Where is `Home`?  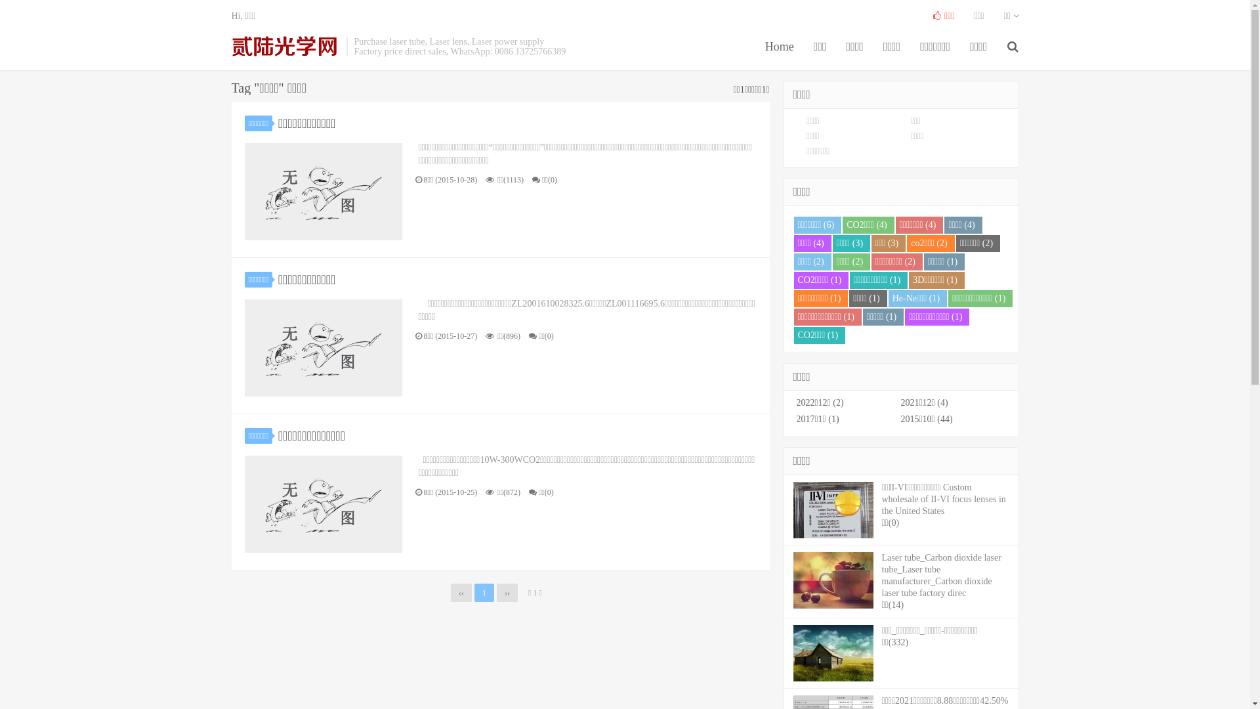
Home is located at coordinates (780, 47).